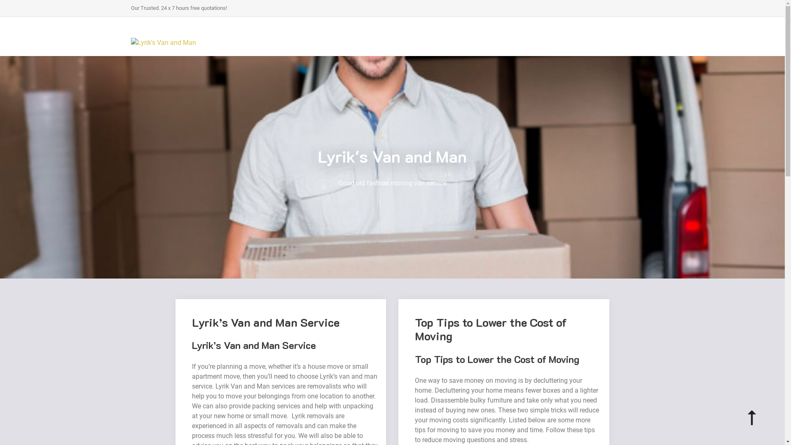 The width and height of the screenshot is (791, 445). I want to click on Top Tips to Lower the Cost of Moving, so click(491, 329).